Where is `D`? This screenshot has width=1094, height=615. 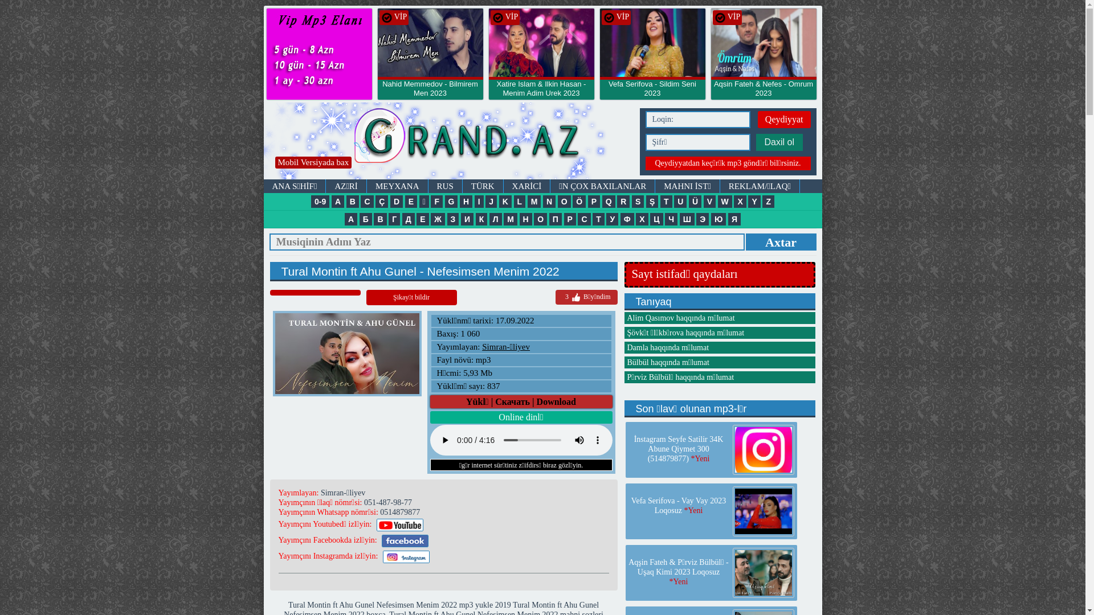 D is located at coordinates (397, 202).